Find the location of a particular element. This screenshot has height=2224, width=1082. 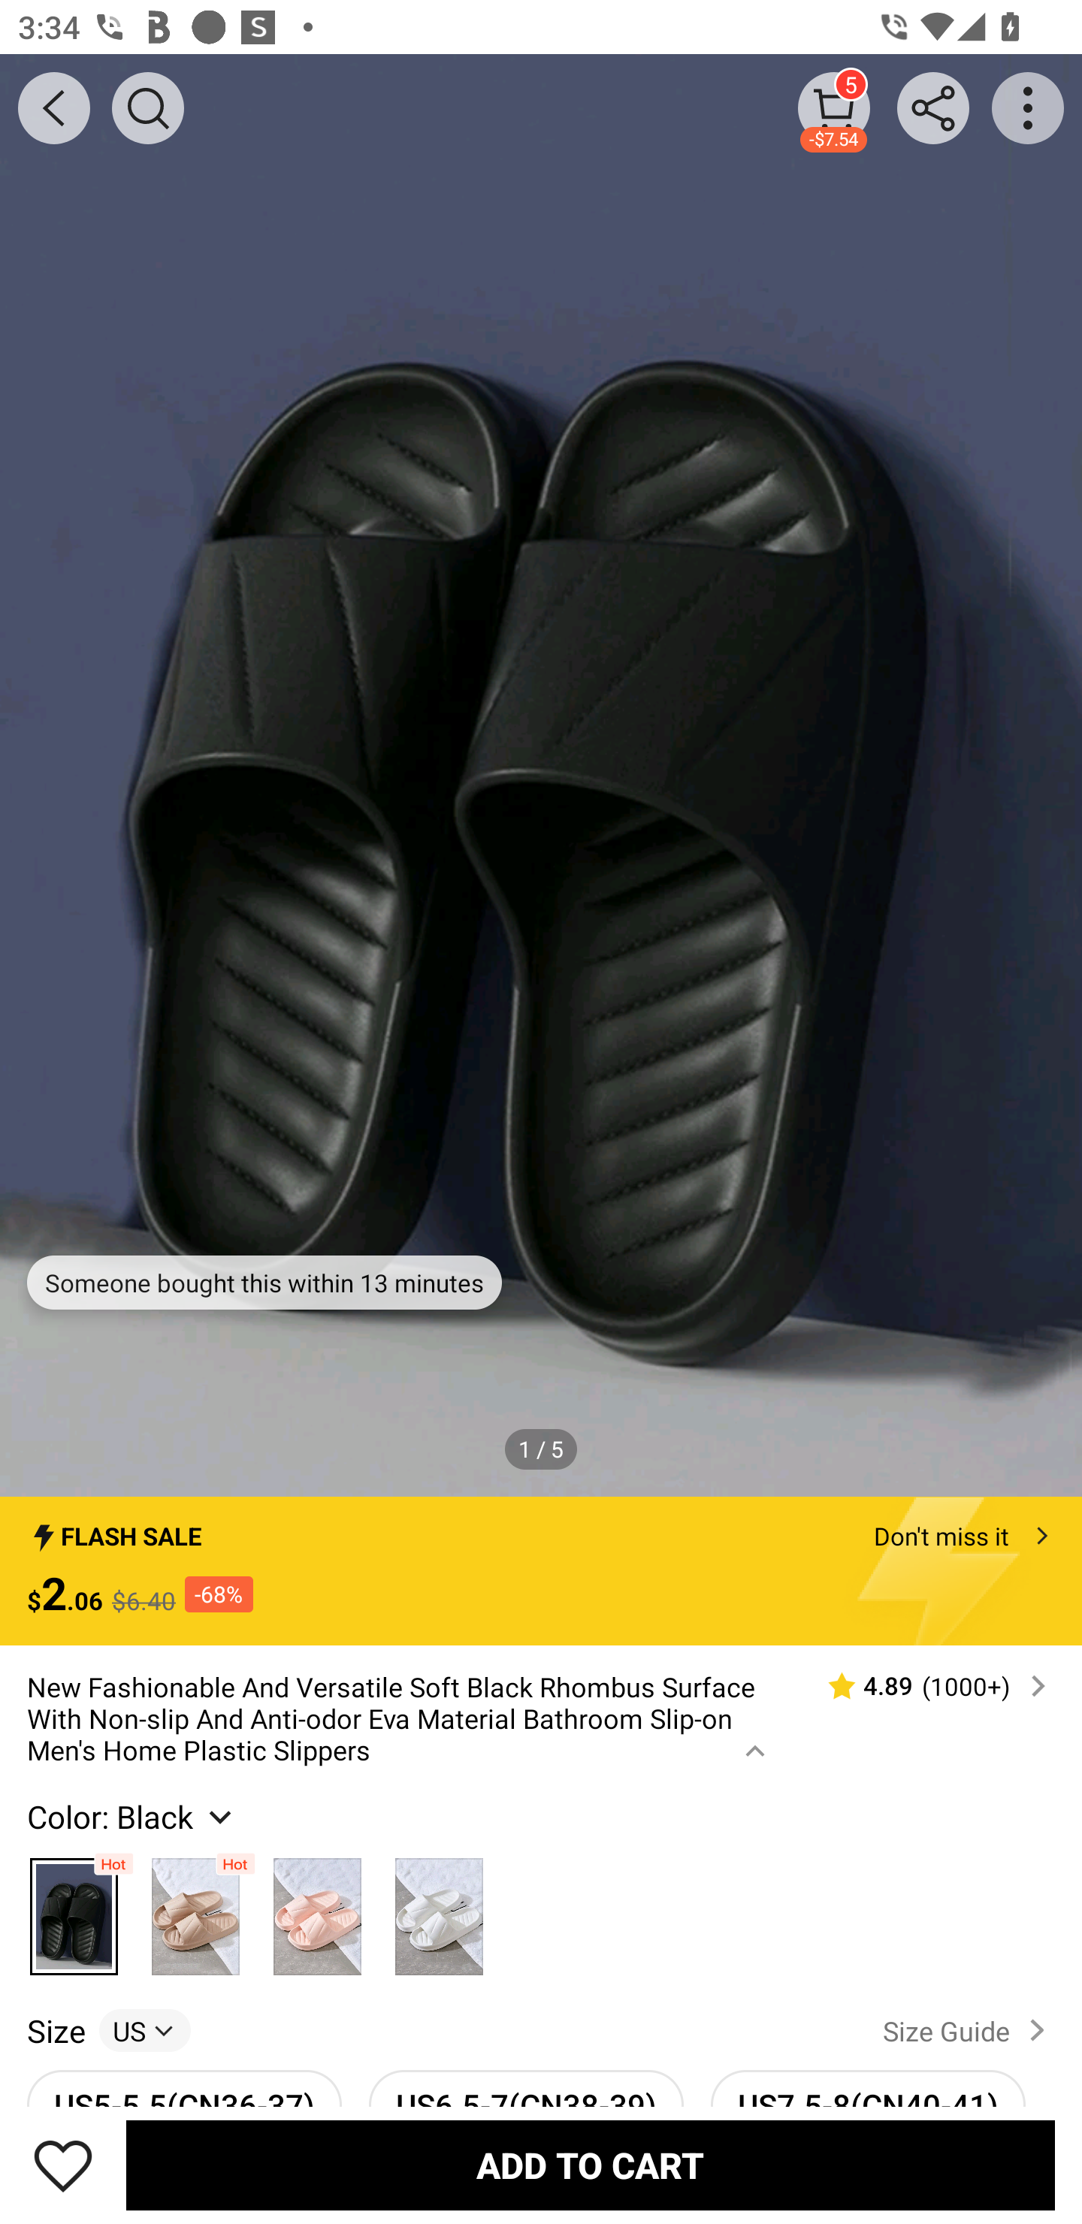

ADD TO CART is located at coordinates (591, 2165).